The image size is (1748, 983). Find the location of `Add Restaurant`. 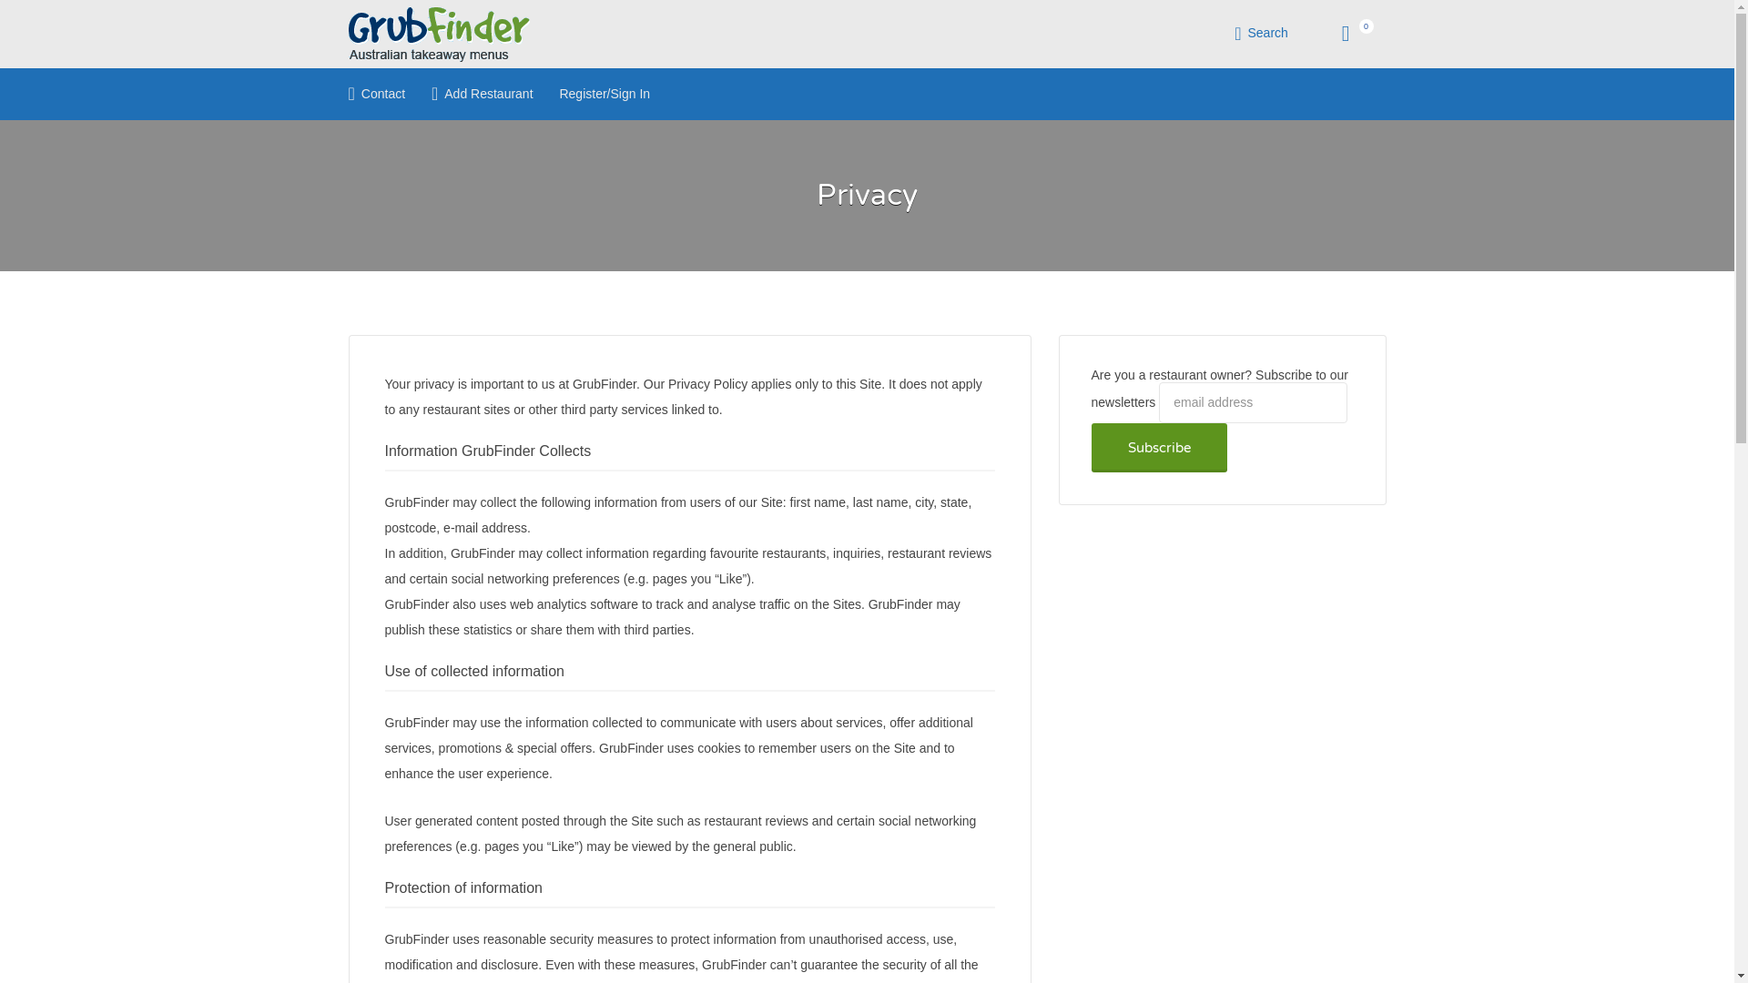

Add Restaurant is located at coordinates (479, 95).